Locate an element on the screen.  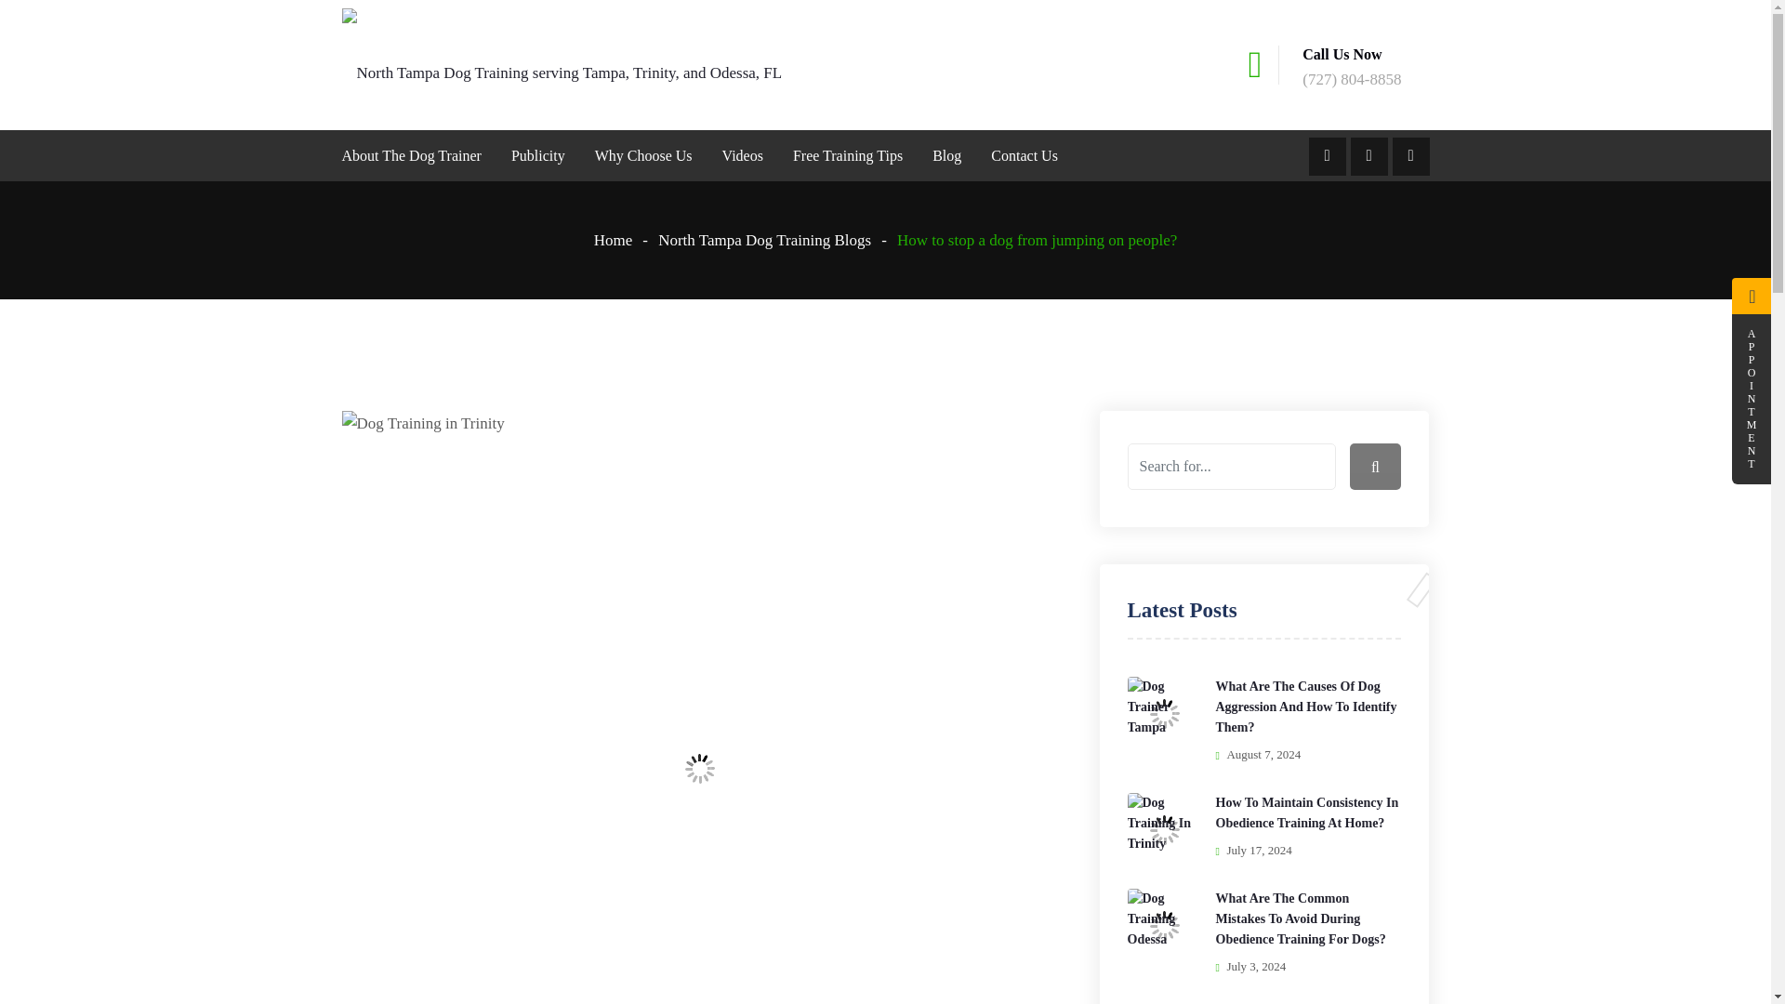
About The Dog Trainer is located at coordinates (418, 156).